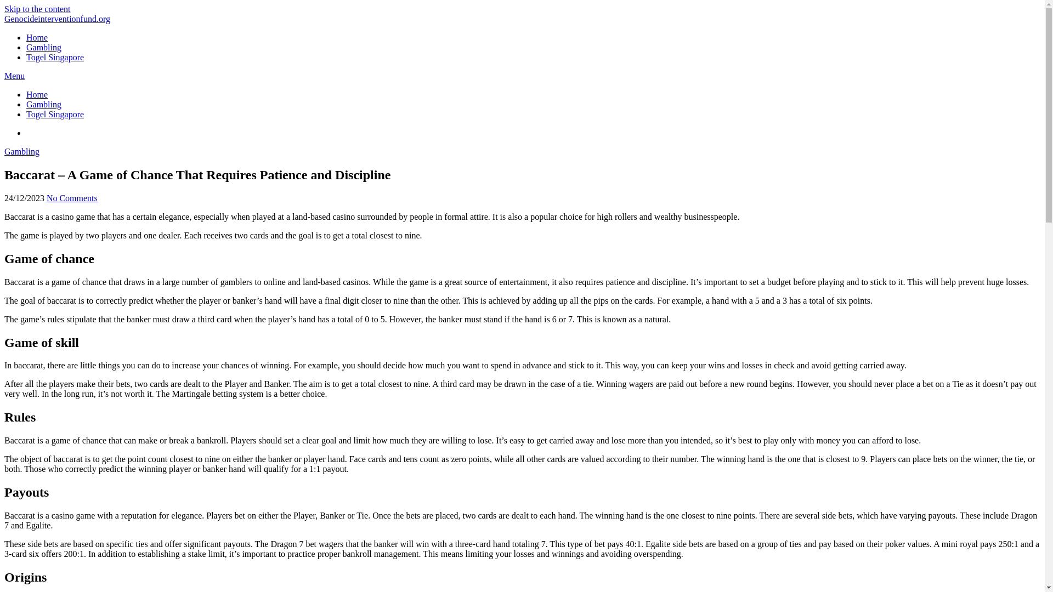  Describe the element at coordinates (37, 94) in the screenshot. I see `Home` at that location.